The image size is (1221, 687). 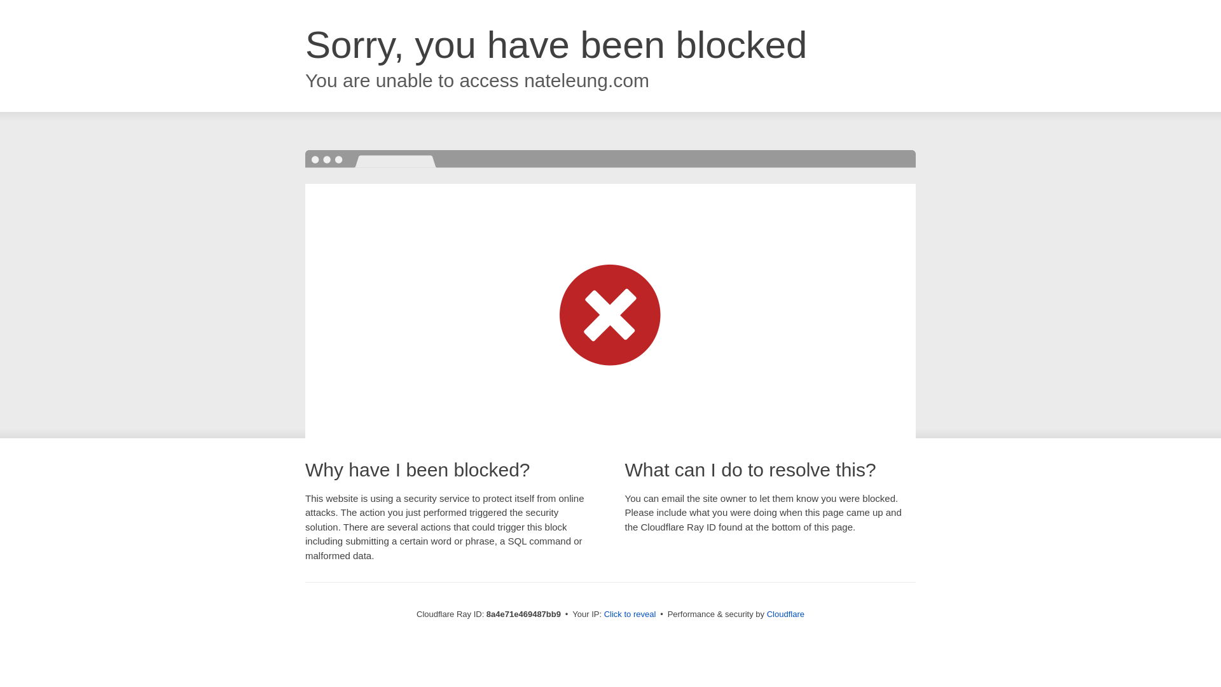 I want to click on Click to reveal, so click(x=630, y=614).